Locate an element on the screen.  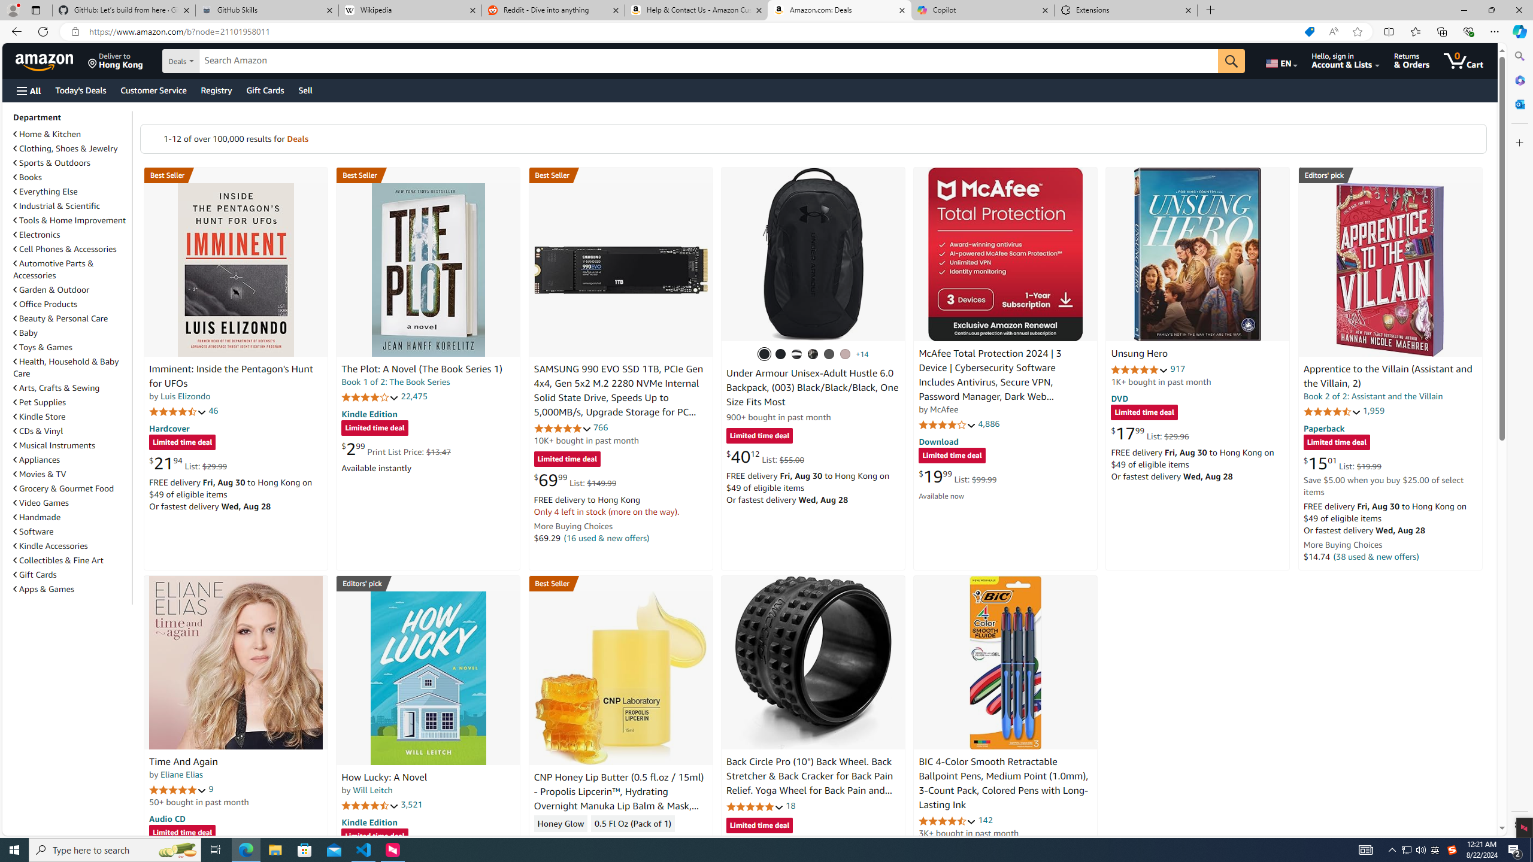
Garden & Outdoor is located at coordinates (71, 289).